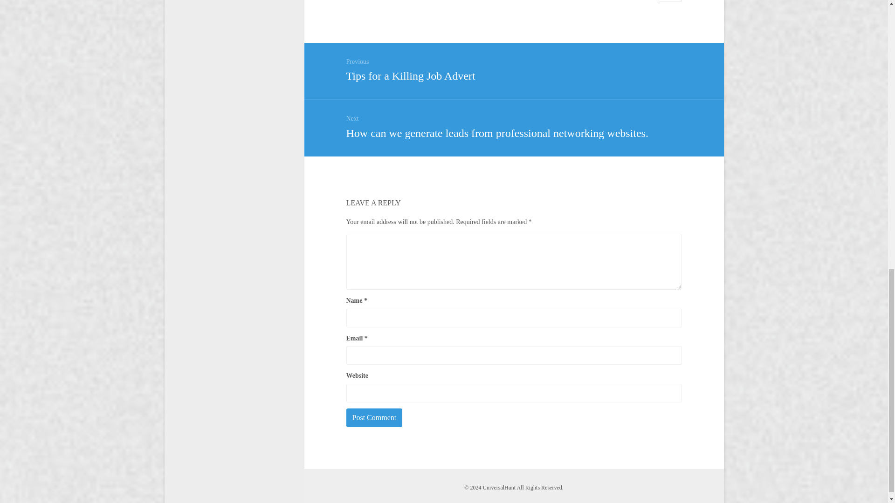 The height and width of the screenshot is (503, 895). Describe the element at coordinates (513, 68) in the screenshot. I see `Post Comment` at that location.